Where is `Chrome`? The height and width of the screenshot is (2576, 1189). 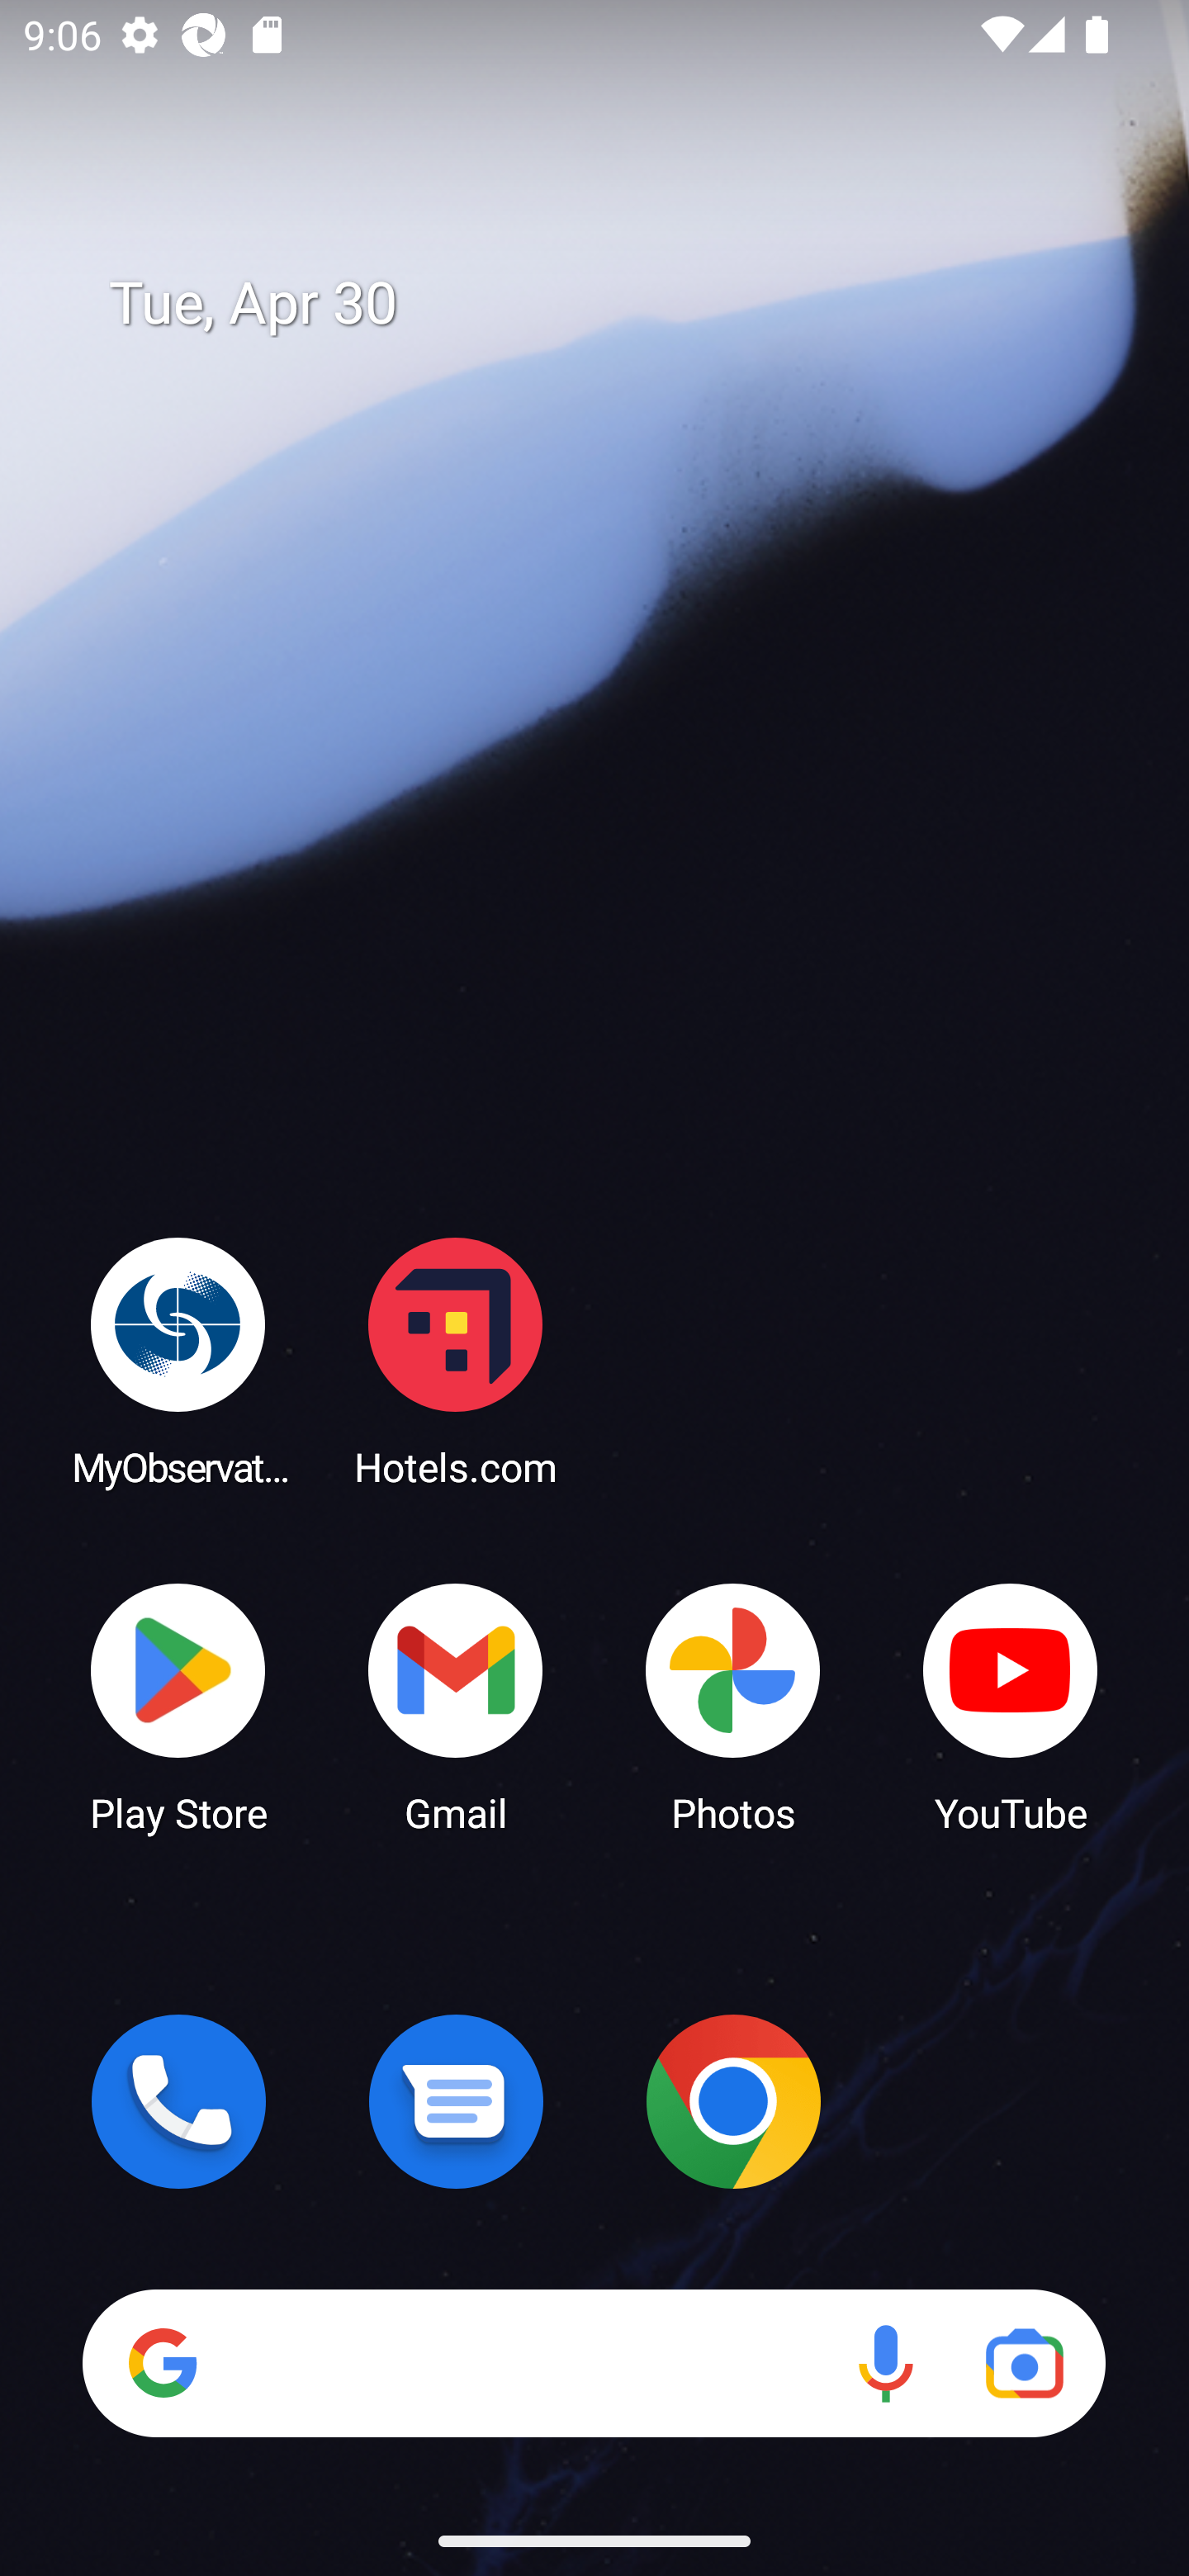 Chrome is located at coordinates (733, 2101).